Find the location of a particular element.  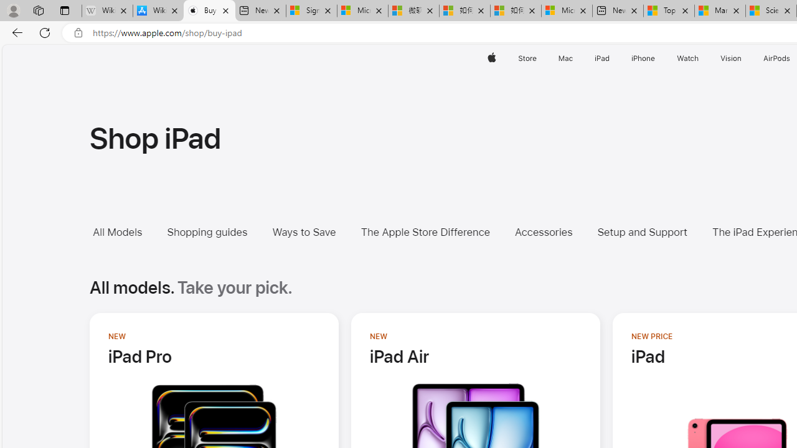

Accessories is located at coordinates (543, 231).